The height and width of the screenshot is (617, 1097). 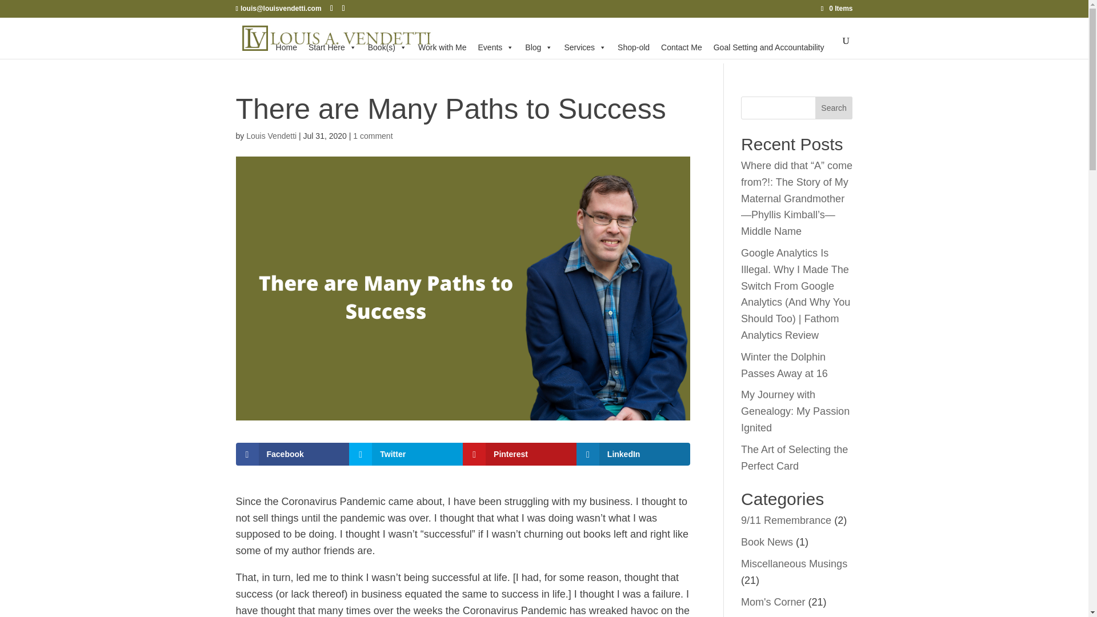 I want to click on Home, so click(x=286, y=47).